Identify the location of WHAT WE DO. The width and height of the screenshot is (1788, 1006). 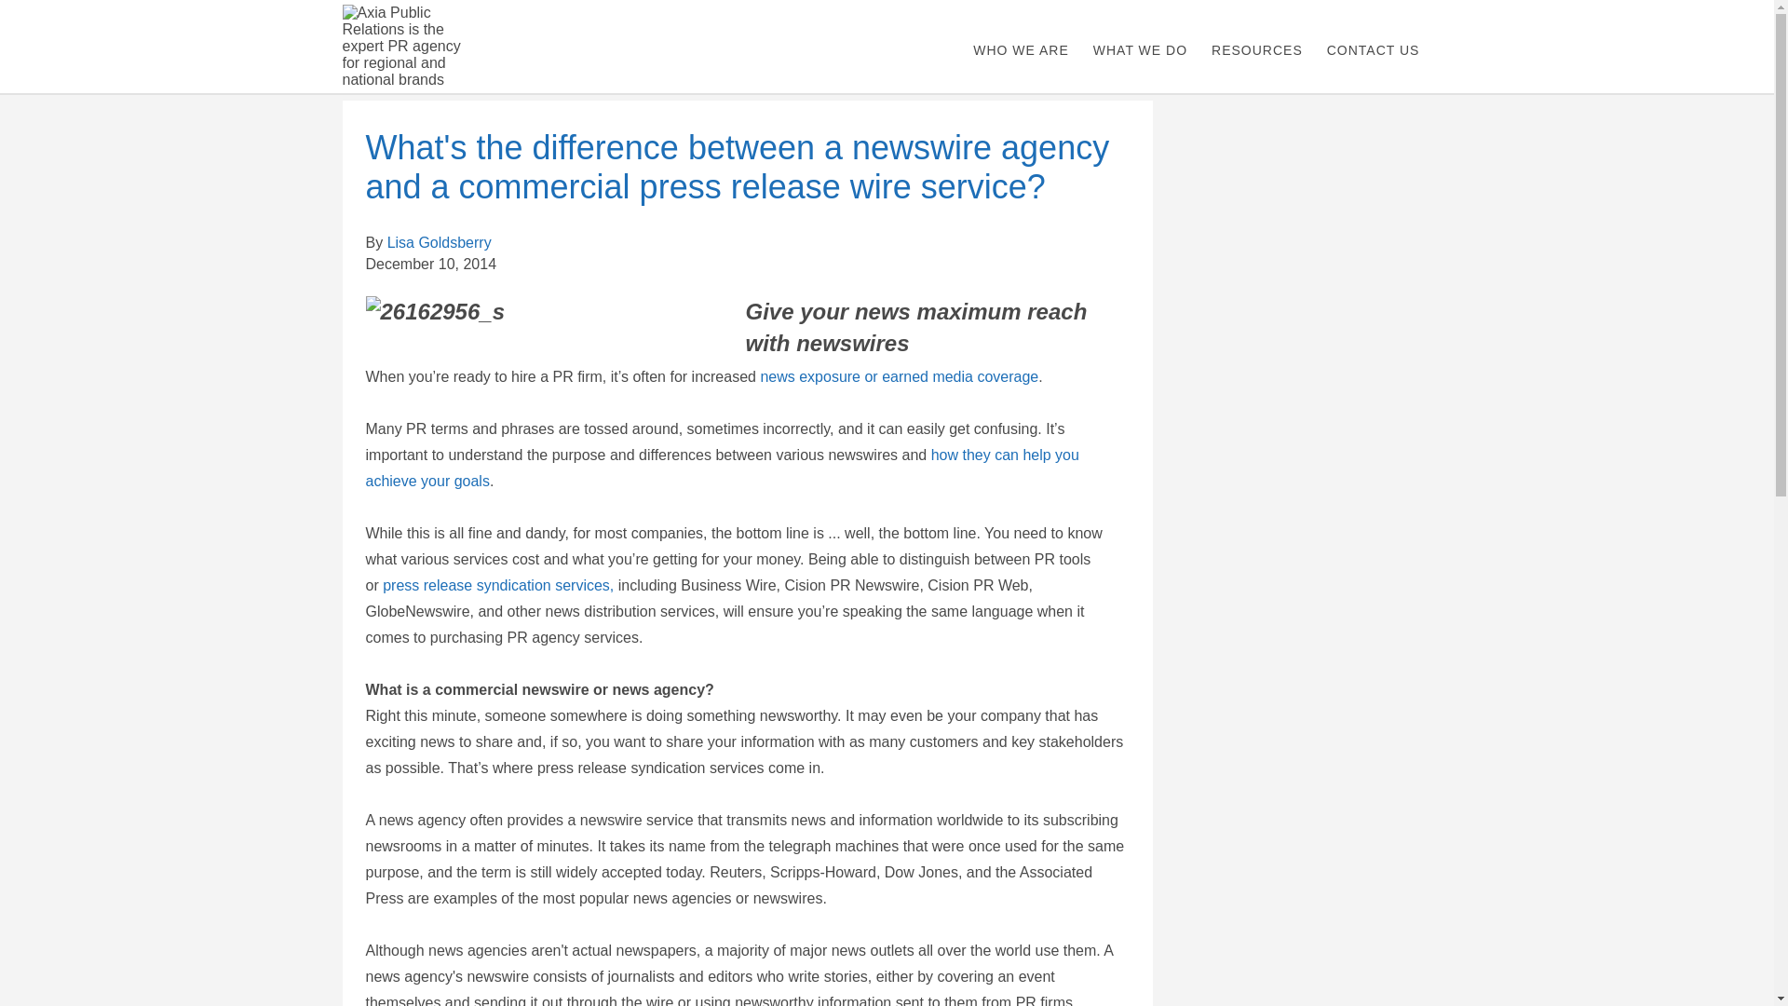
(1140, 50).